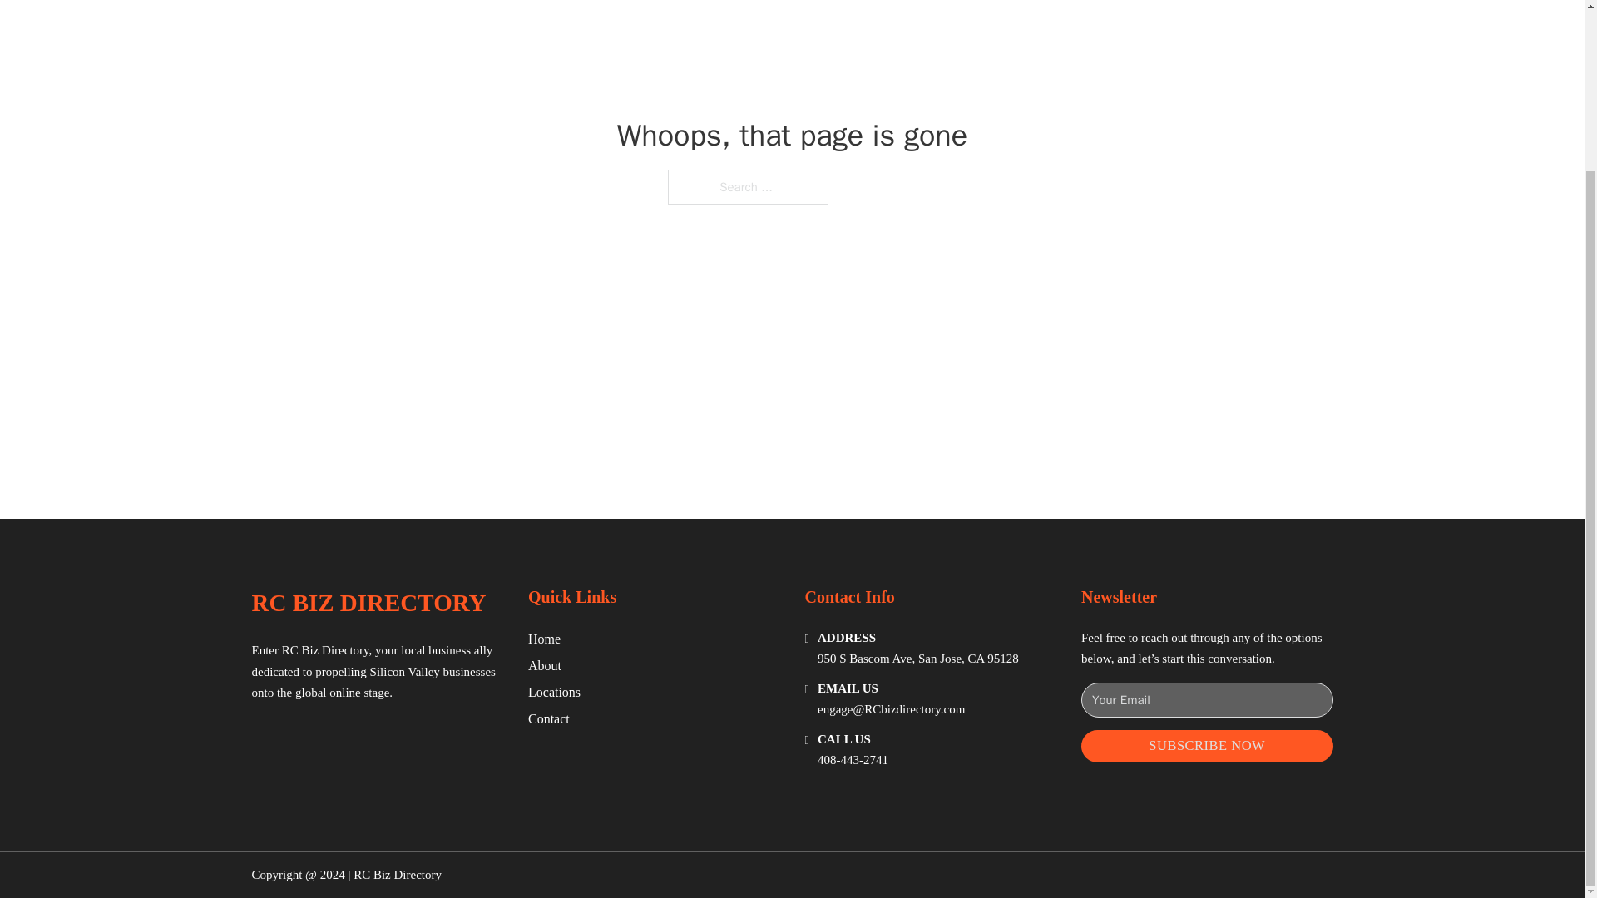 Image resolution: width=1597 pixels, height=898 pixels. Describe the element at coordinates (554, 692) in the screenshot. I see `Locations` at that location.